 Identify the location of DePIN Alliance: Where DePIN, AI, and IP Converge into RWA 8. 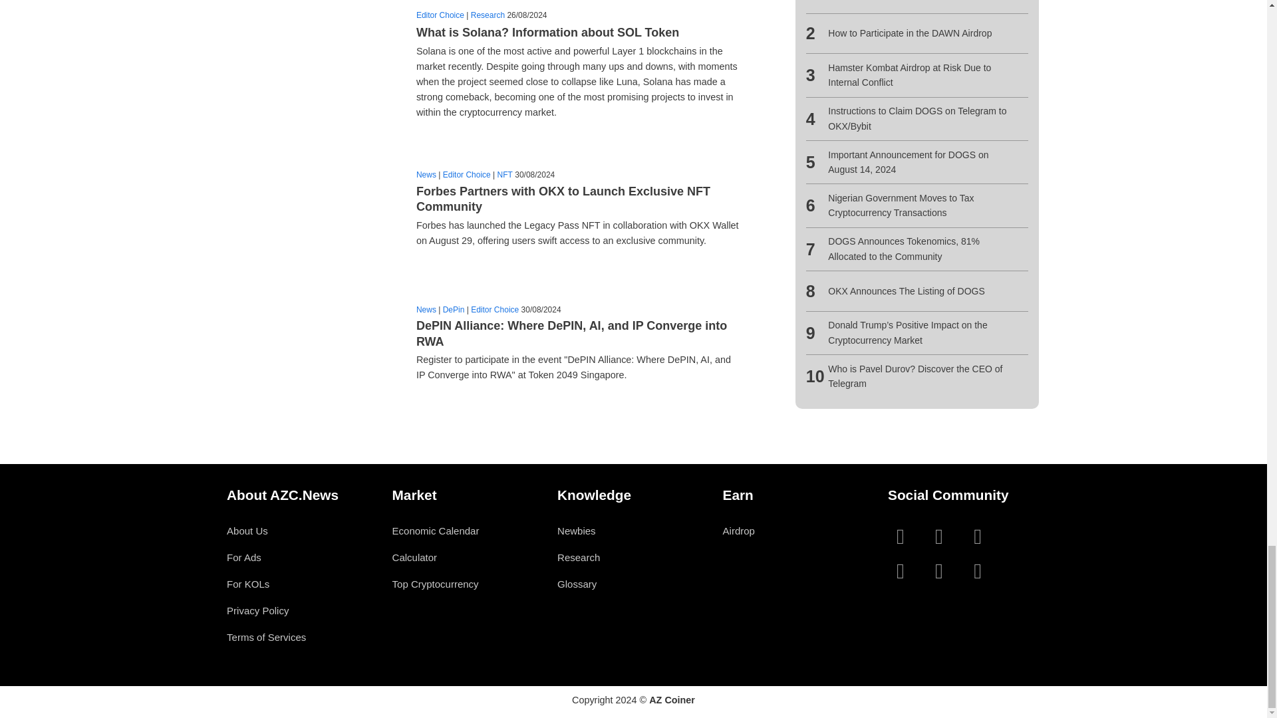
(314, 347).